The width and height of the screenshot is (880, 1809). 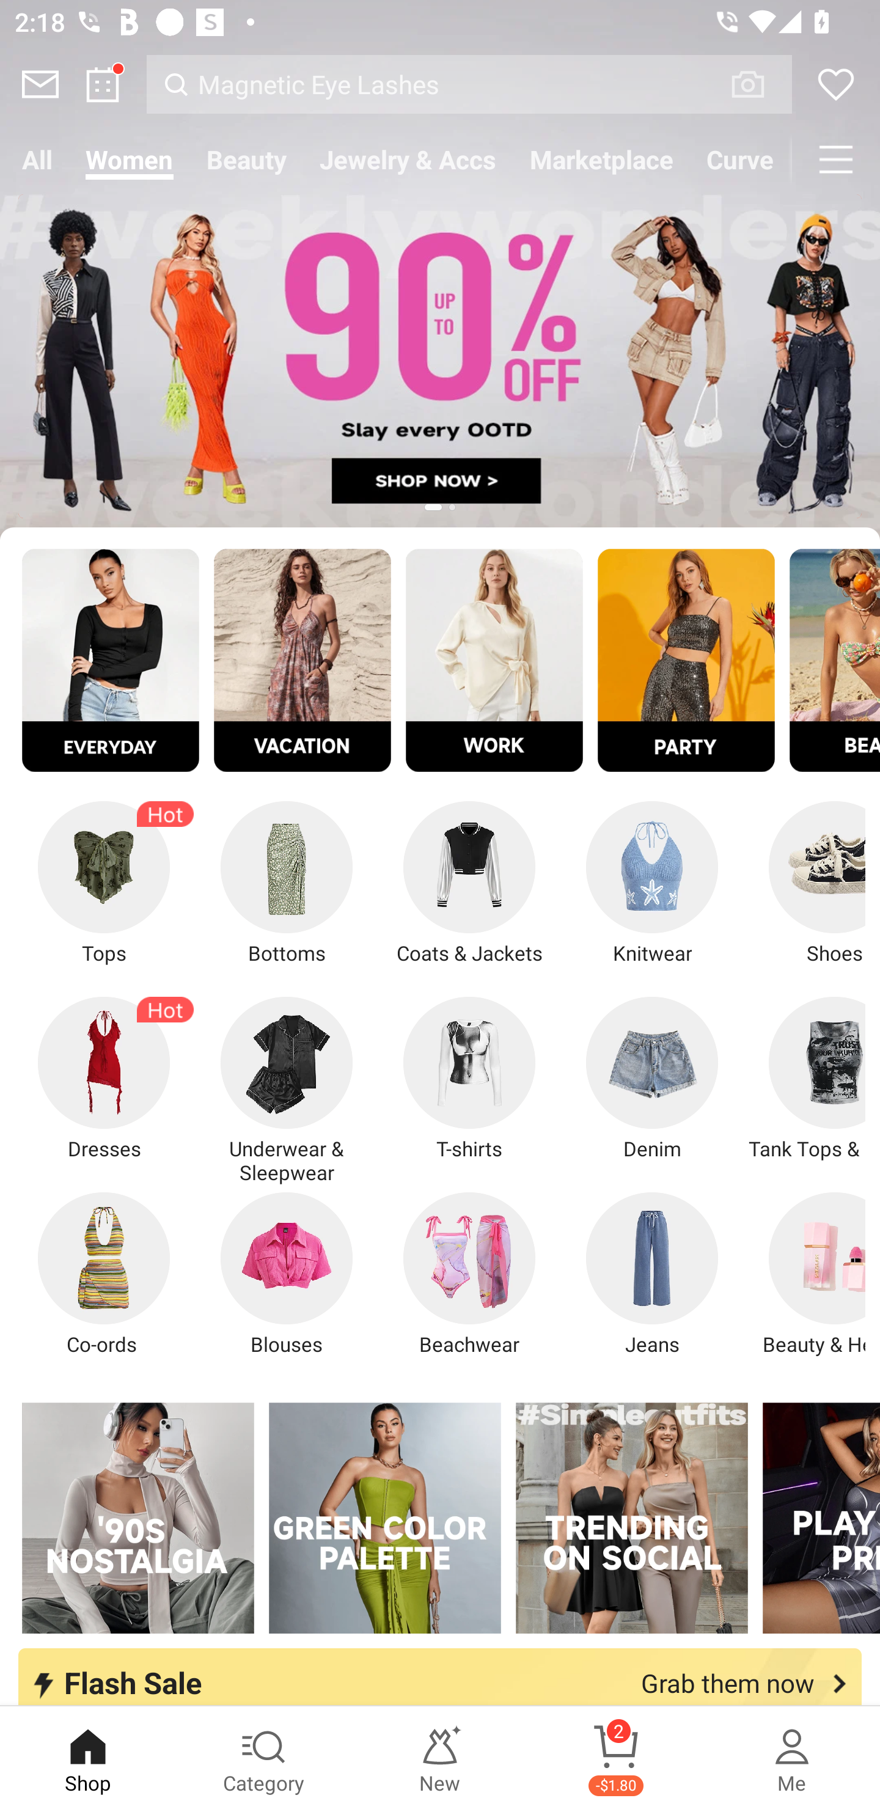 What do you see at coordinates (805, 884) in the screenshot?
I see `Shoes` at bounding box center [805, 884].